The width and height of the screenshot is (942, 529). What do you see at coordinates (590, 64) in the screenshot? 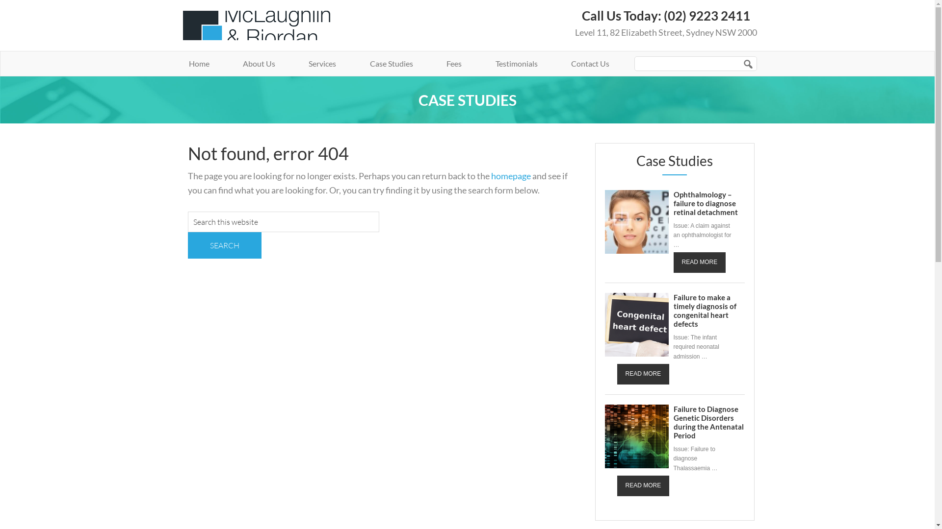
I see `Contact Us` at bounding box center [590, 64].